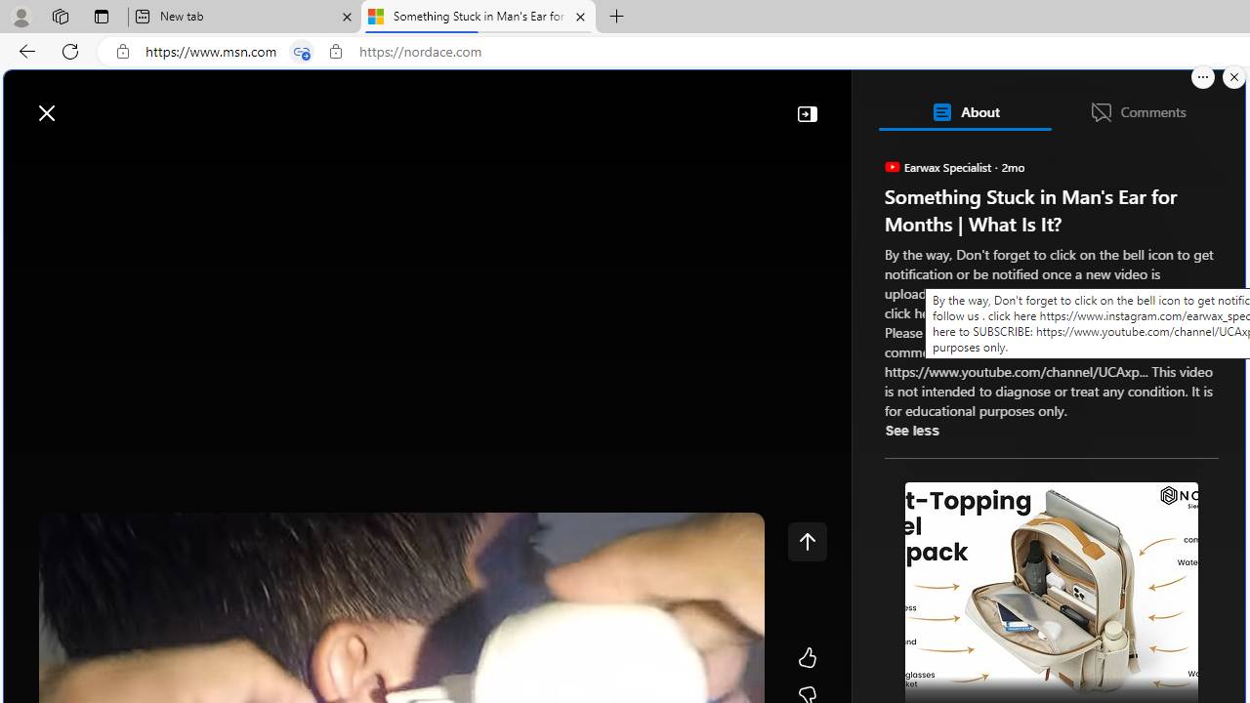 The width and height of the screenshot is (1250, 703). What do you see at coordinates (82, 158) in the screenshot?
I see `Discover` at bounding box center [82, 158].